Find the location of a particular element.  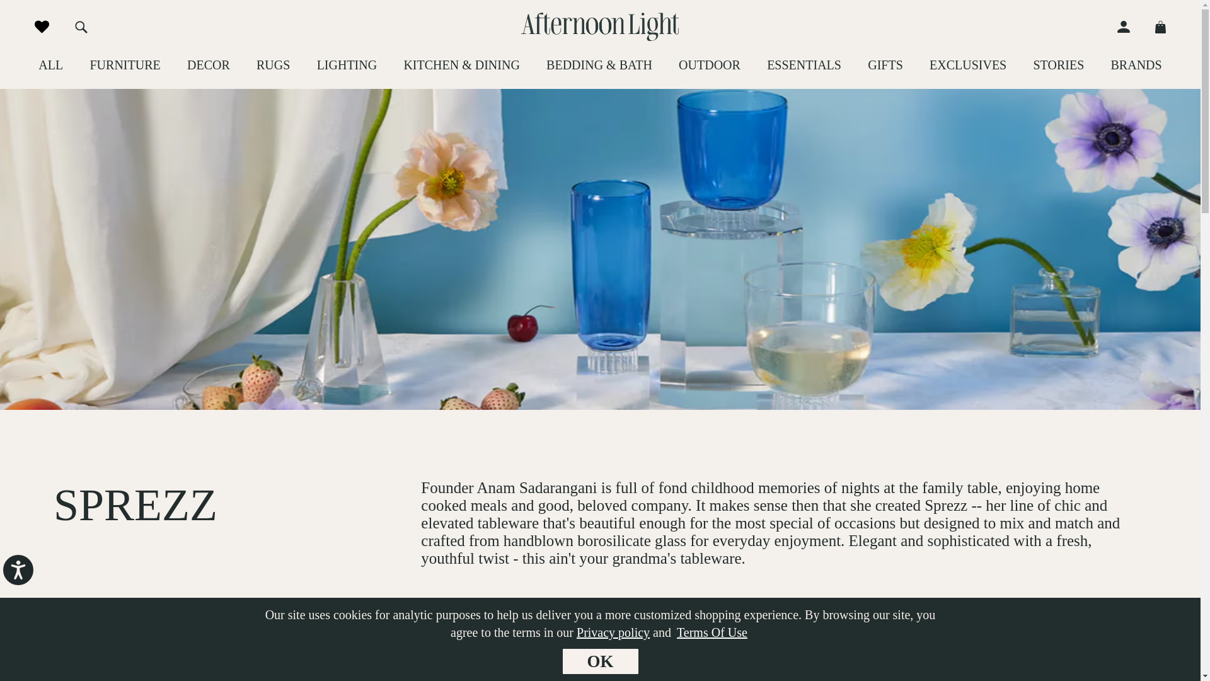

Log in is located at coordinates (1129, 26).